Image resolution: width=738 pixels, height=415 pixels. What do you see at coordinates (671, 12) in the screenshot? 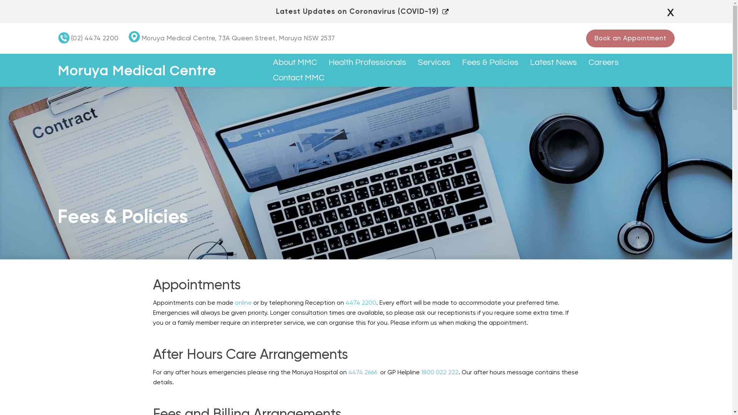
I see `x` at bounding box center [671, 12].